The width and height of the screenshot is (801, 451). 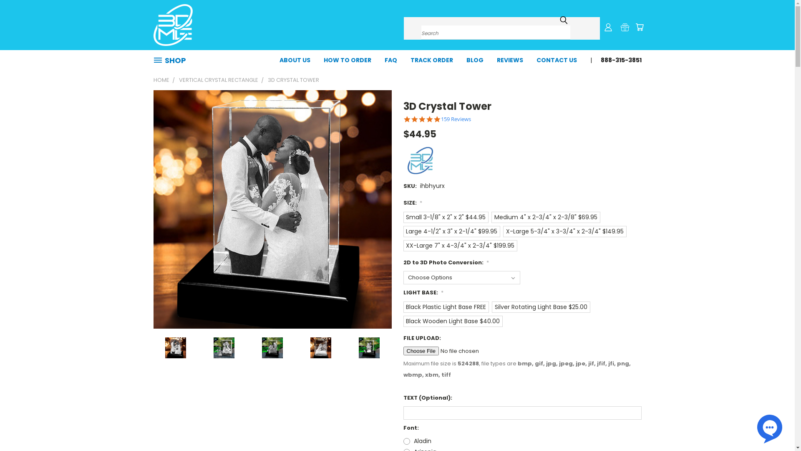 I want to click on 159 Reviews, so click(x=456, y=119).